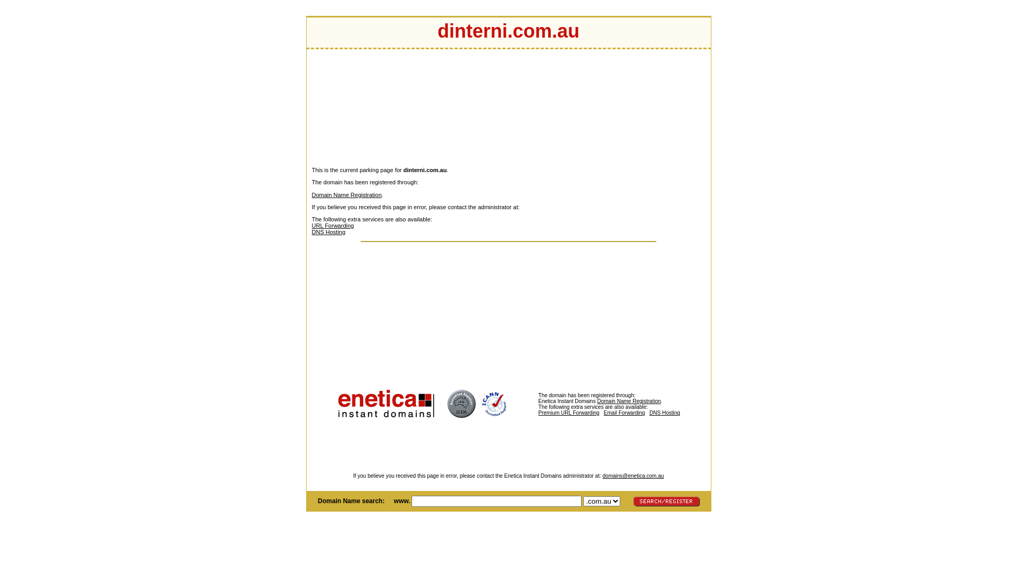  Describe the element at coordinates (665, 413) in the screenshot. I see `DNS Hosting` at that location.